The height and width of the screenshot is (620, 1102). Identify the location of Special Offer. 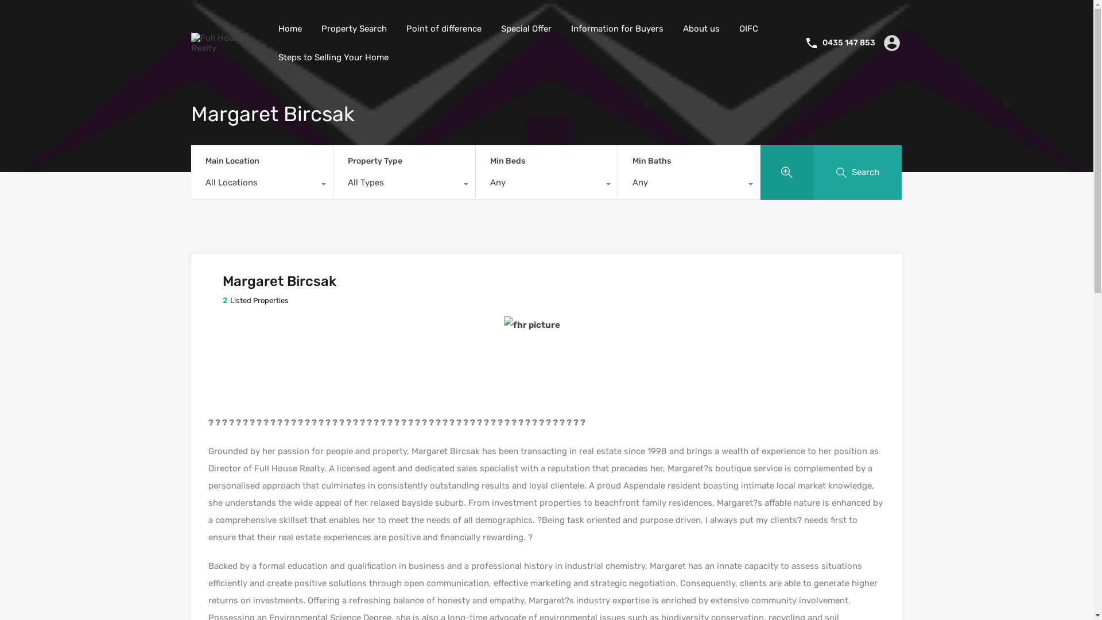
(526, 29).